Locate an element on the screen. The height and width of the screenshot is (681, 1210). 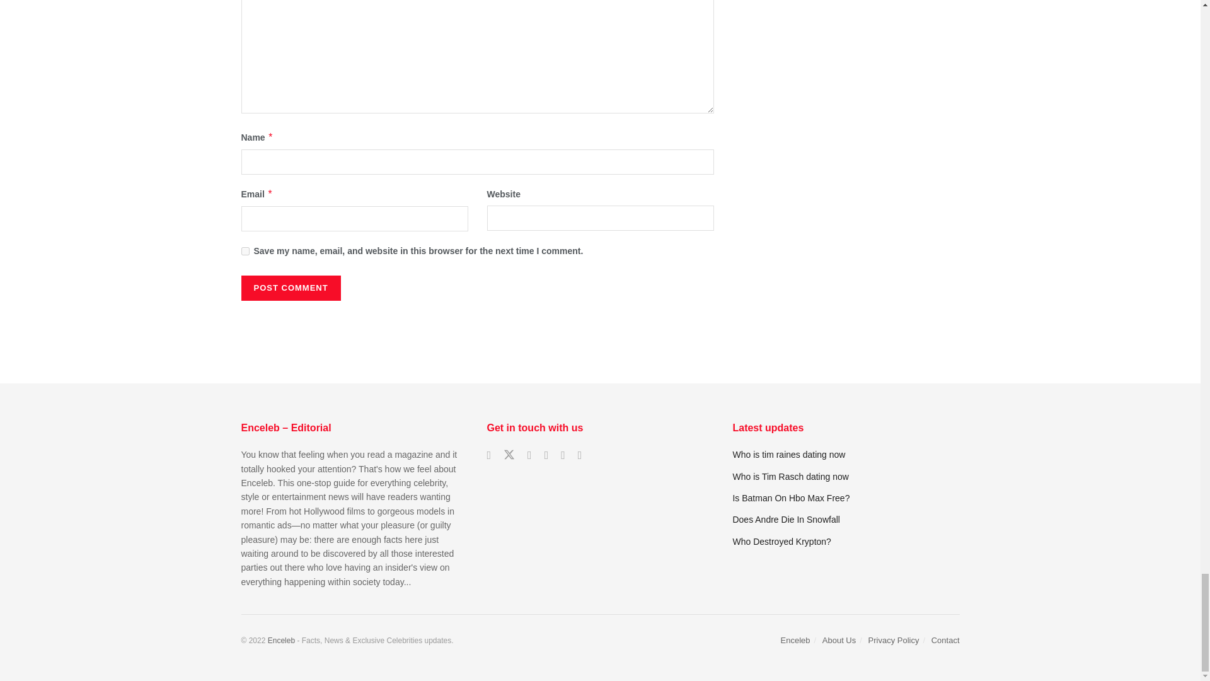
Post Comment is located at coordinates (290, 288).